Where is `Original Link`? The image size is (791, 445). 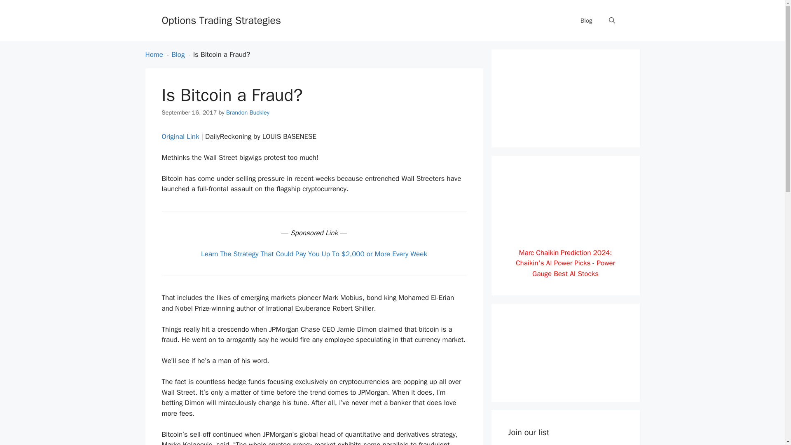
Original Link is located at coordinates (180, 136).